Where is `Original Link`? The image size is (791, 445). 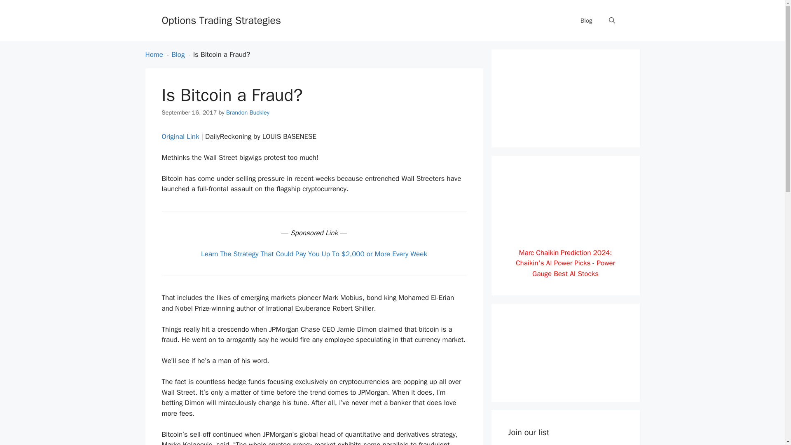
Original Link is located at coordinates (180, 136).